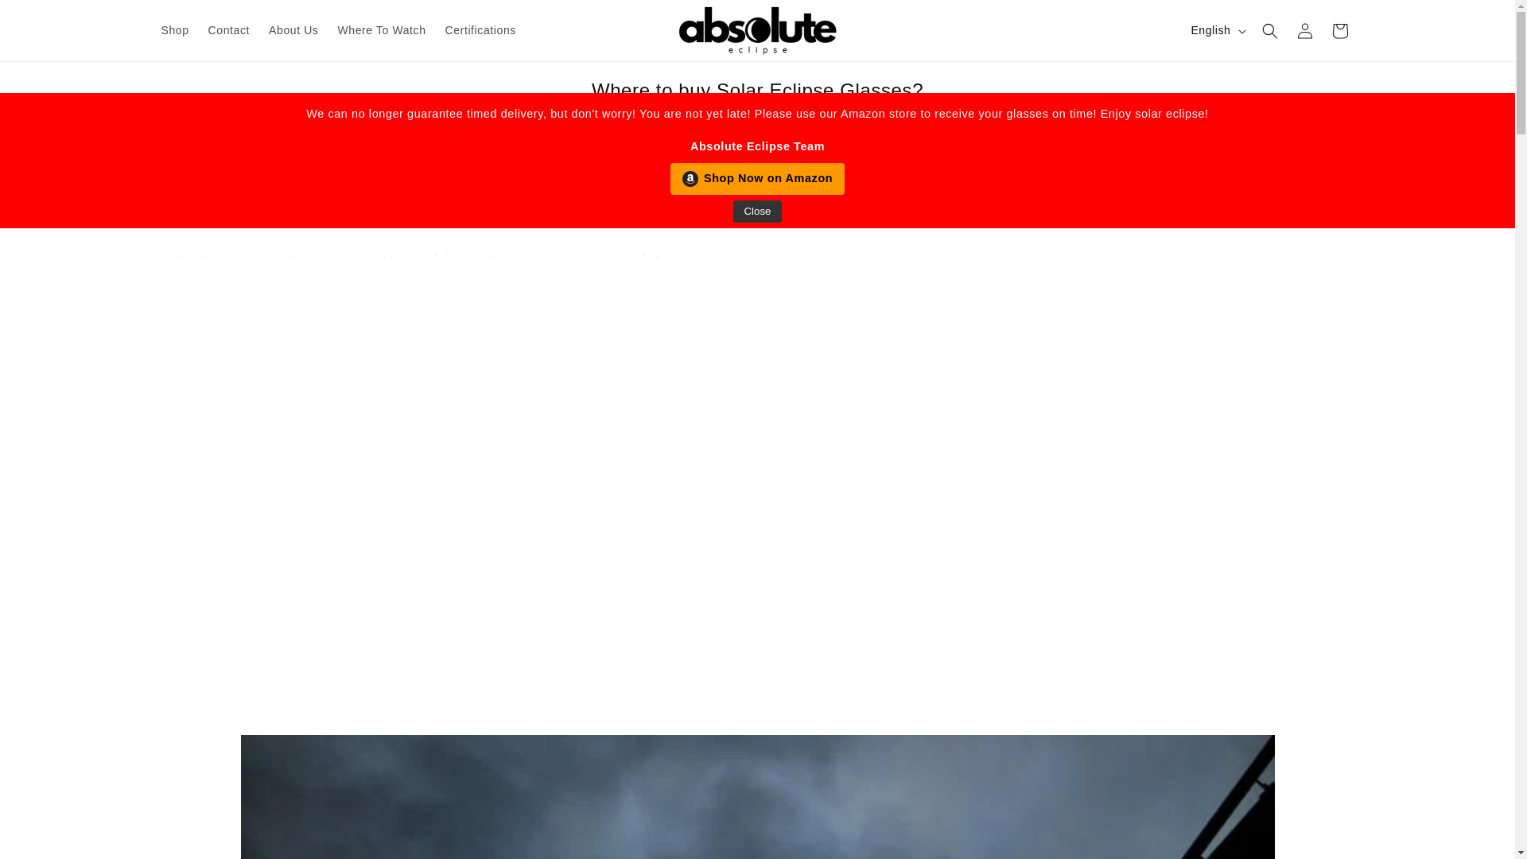 This screenshot has height=859, width=1527. Describe the element at coordinates (907, 687) in the screenshot. I see `Buy on Amazon` at that location.